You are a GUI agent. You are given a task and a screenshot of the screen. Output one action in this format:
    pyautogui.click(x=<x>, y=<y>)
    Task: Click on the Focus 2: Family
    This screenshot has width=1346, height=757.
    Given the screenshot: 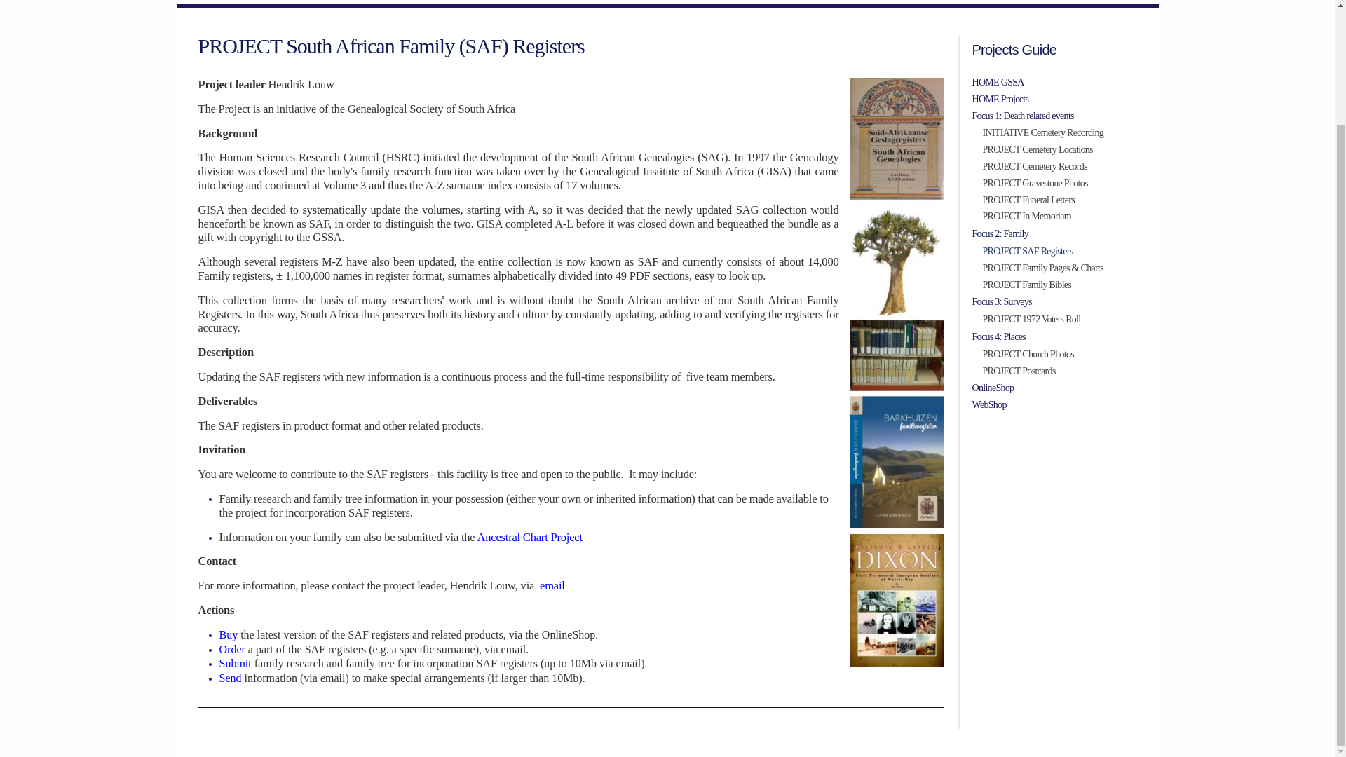 What is the action you would take?
    pyautogui.click(x=1054, y=233)
    